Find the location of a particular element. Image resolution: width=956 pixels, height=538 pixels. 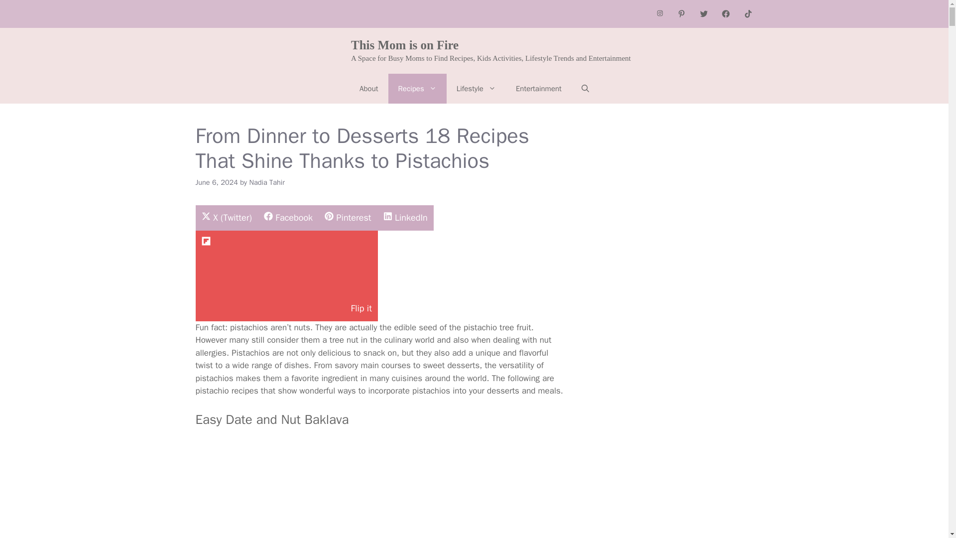

Entertainment is located at coordinates (539, 89).